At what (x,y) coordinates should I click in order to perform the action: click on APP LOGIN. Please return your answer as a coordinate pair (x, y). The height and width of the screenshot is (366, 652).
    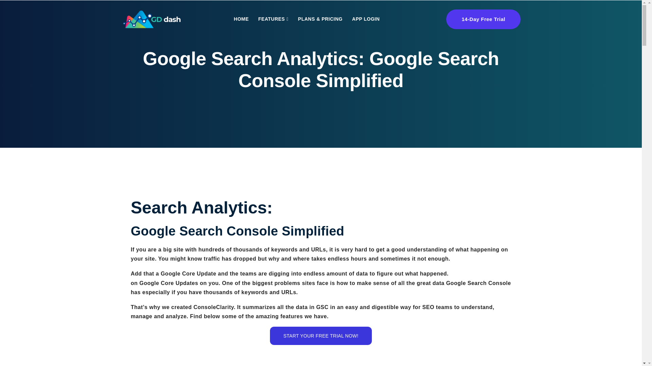
    Looking at the image, I should click on (366, 19).